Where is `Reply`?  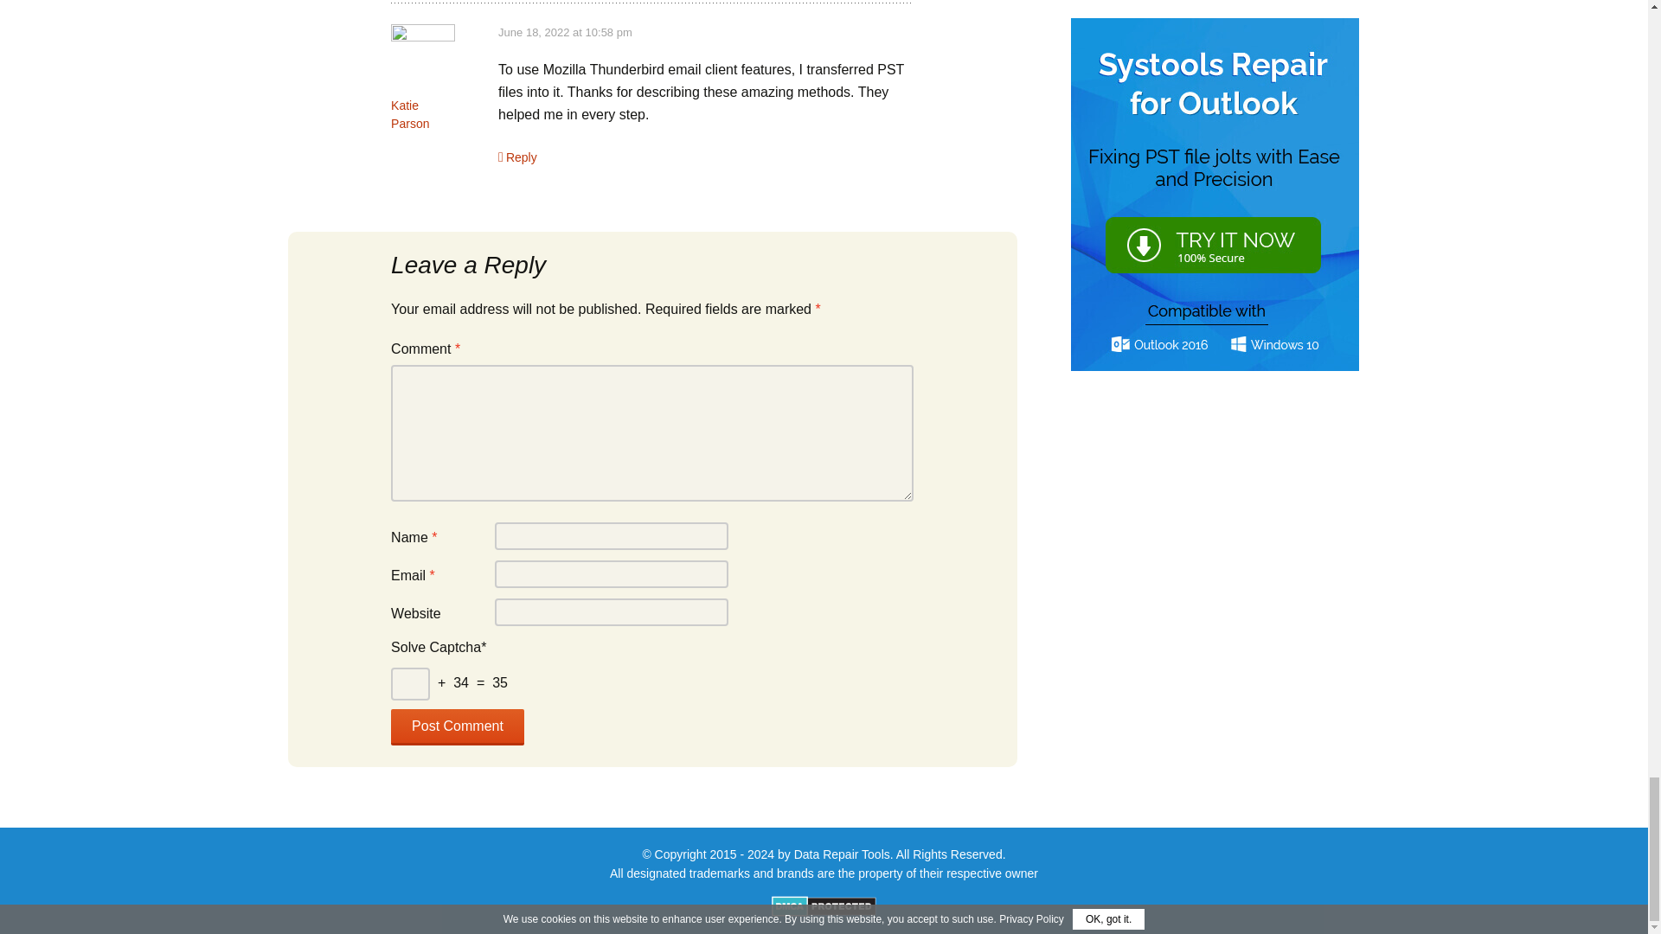 Reply is located at coordinates (517, 157).